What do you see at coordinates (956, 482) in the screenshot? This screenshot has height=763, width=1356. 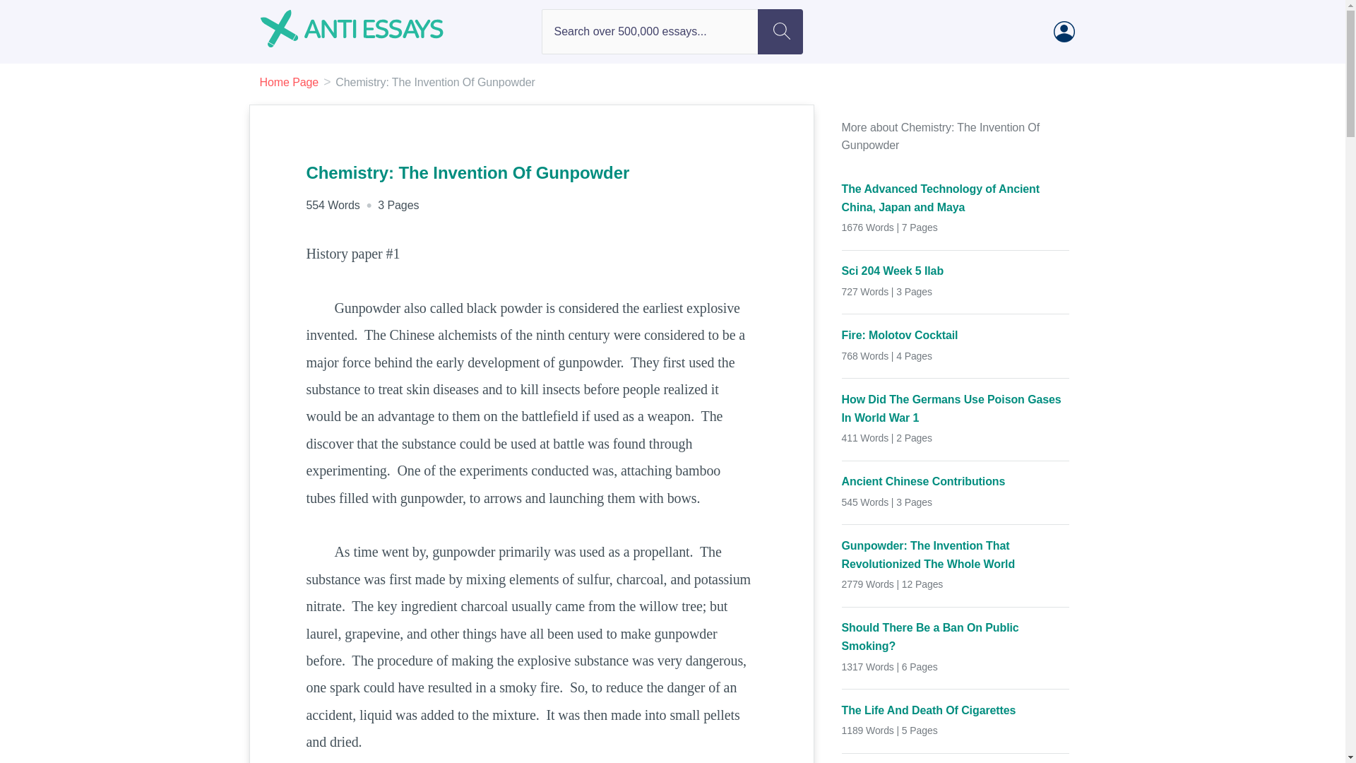 I see `Ancient Chinese Contributions` at bounding box center [956, 482].